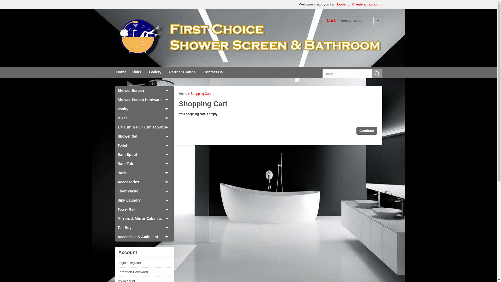  I want to click on Create an account, so click(367, 4).